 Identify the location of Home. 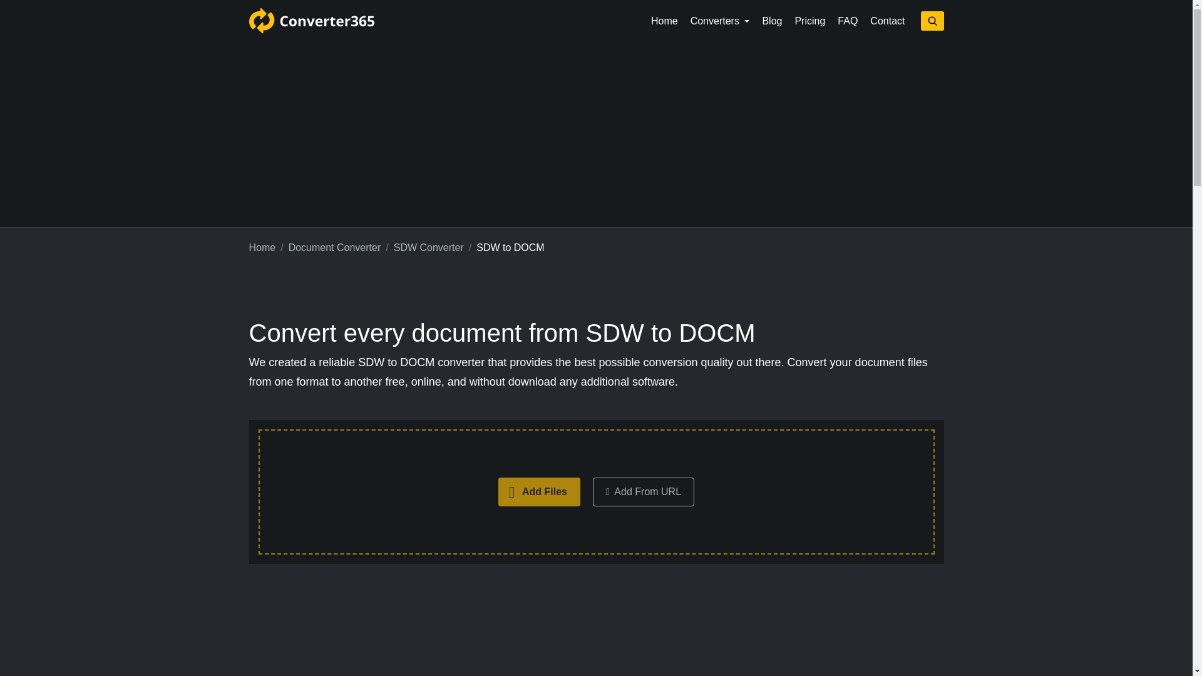
(262, 248).